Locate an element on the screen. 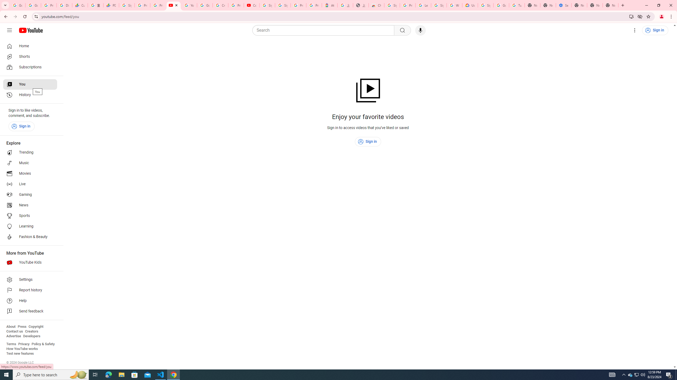 Image resolution: width=677 pixels, height=380 pixels. New Tab is located at coordinates (579, 5).